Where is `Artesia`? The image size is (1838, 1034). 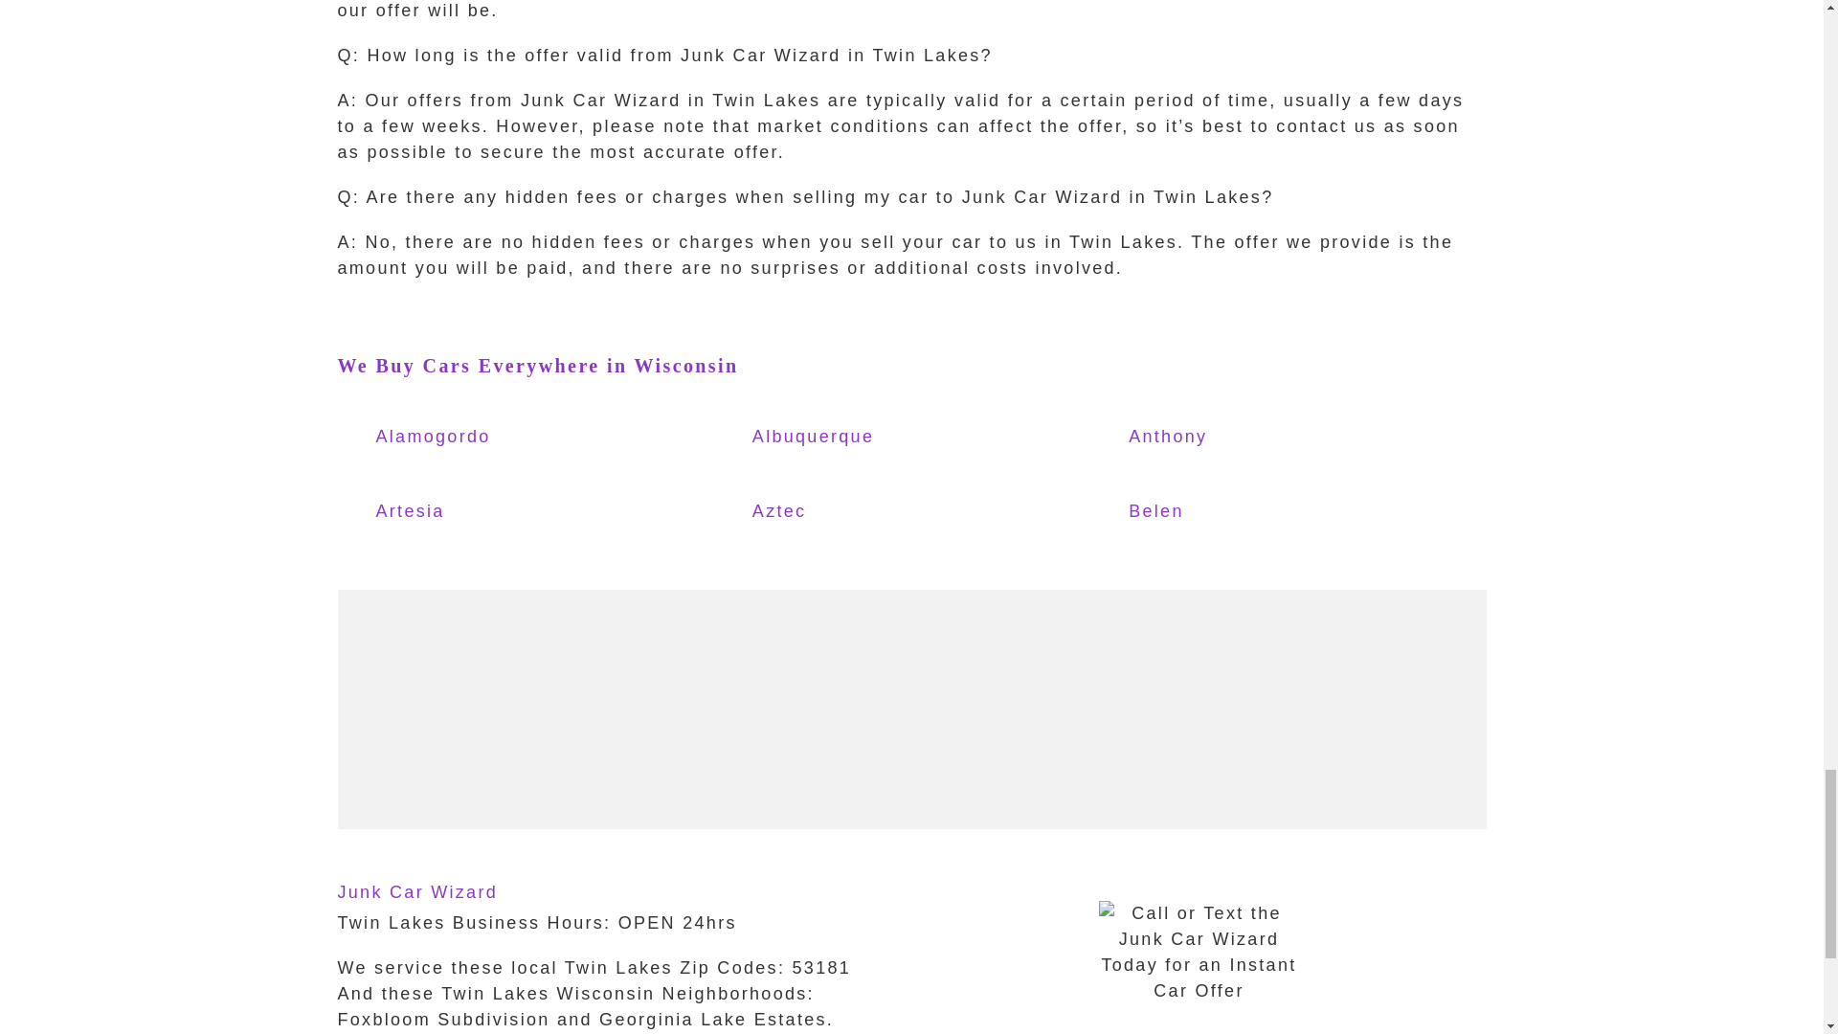 Artesia is located at coordinates (459, 512).